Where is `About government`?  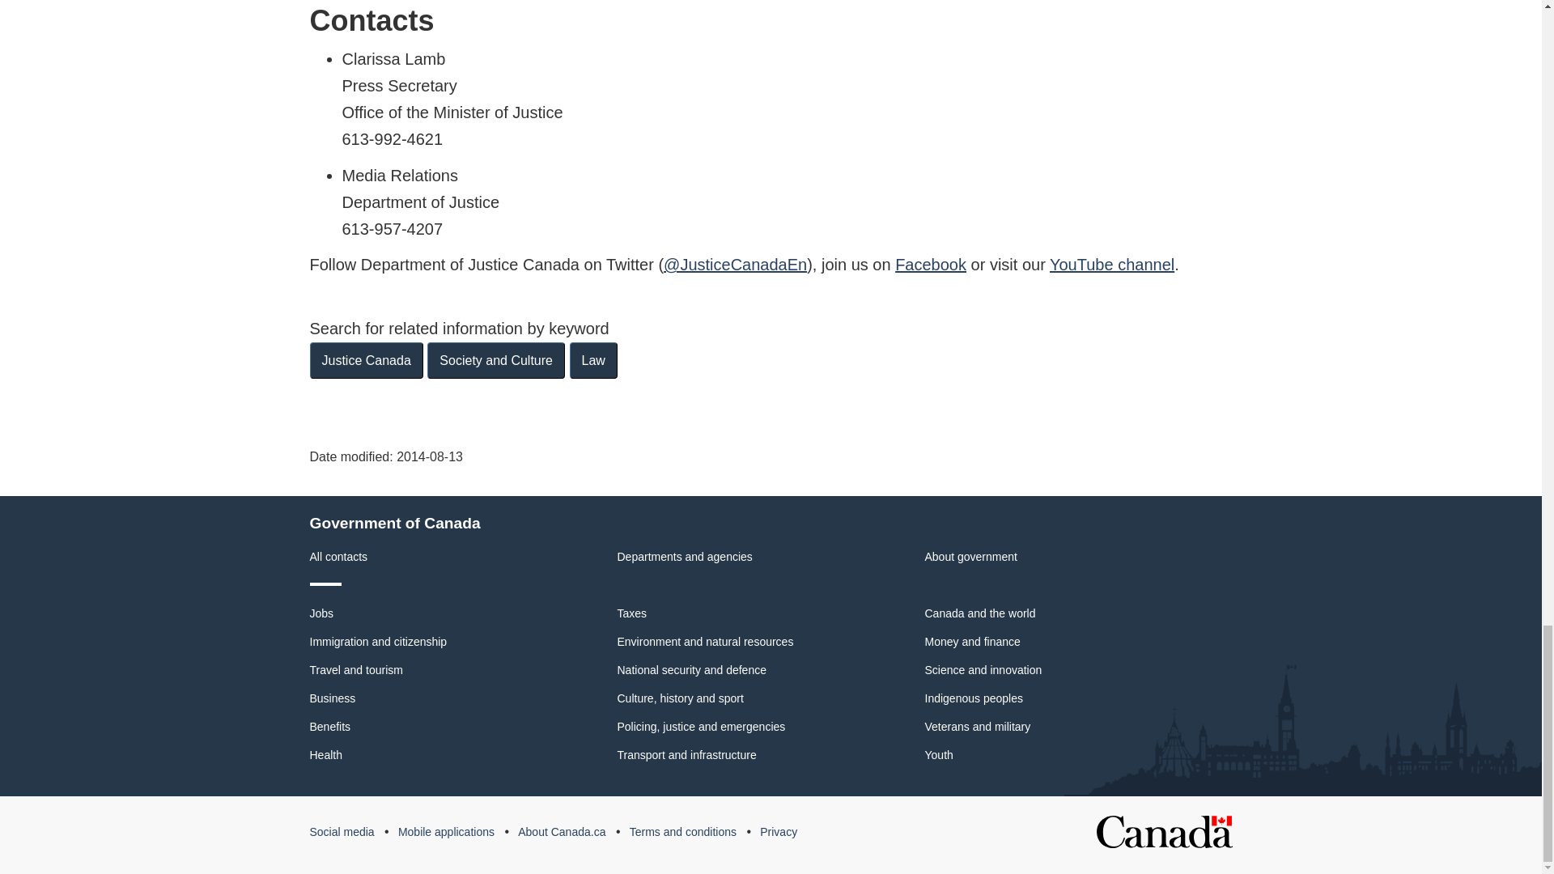
About government is located at coordinates (970, 557).